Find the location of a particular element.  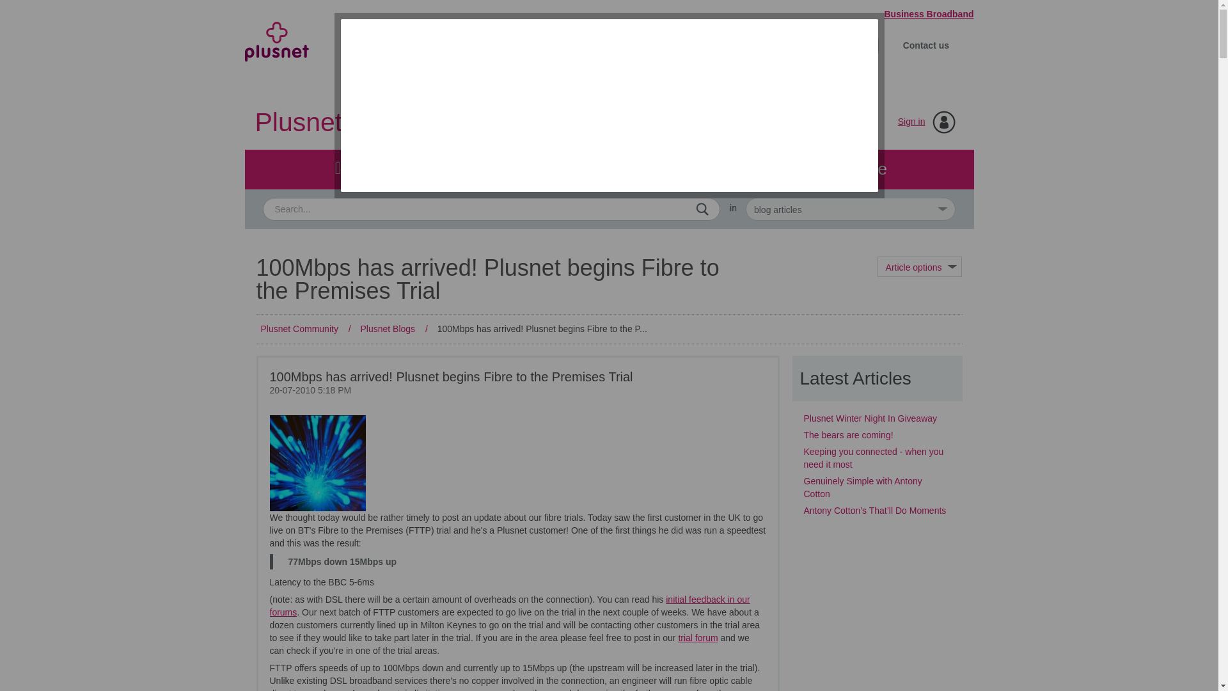

Contact us is located at coordinates (925, 45).